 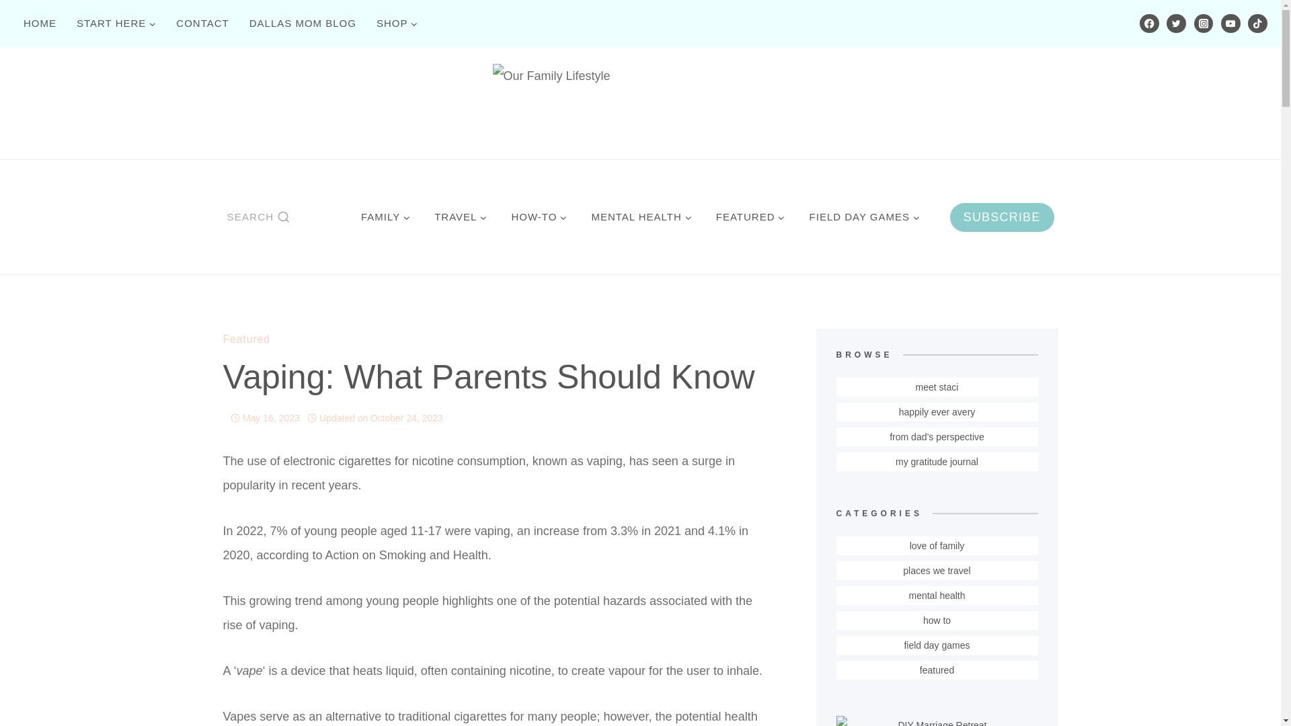 I want to click on CONTACT, so click(x=202, y=23).